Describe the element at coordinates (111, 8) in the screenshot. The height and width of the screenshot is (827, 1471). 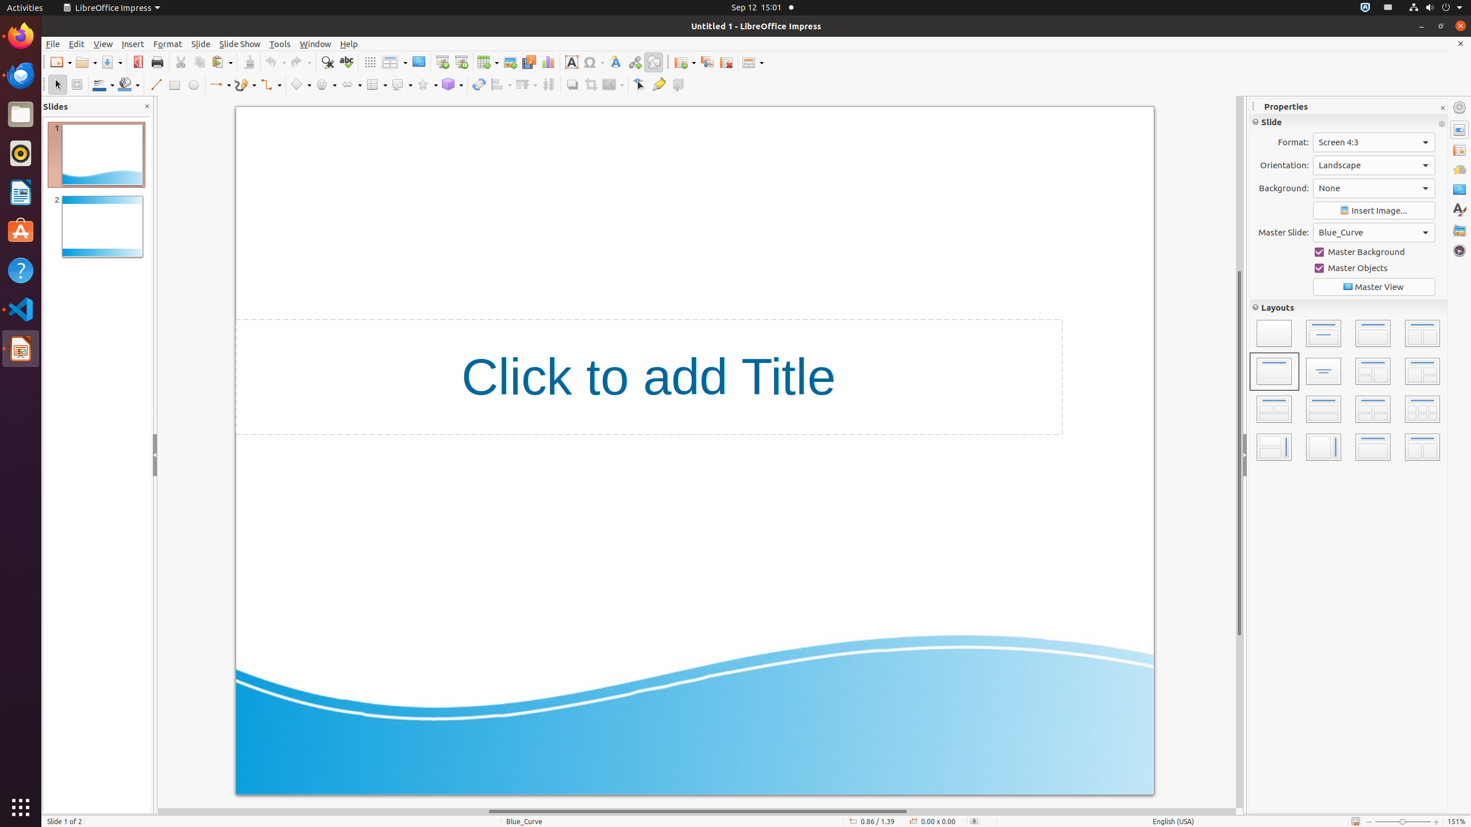
I see `LibreOffice Impress` at that location.